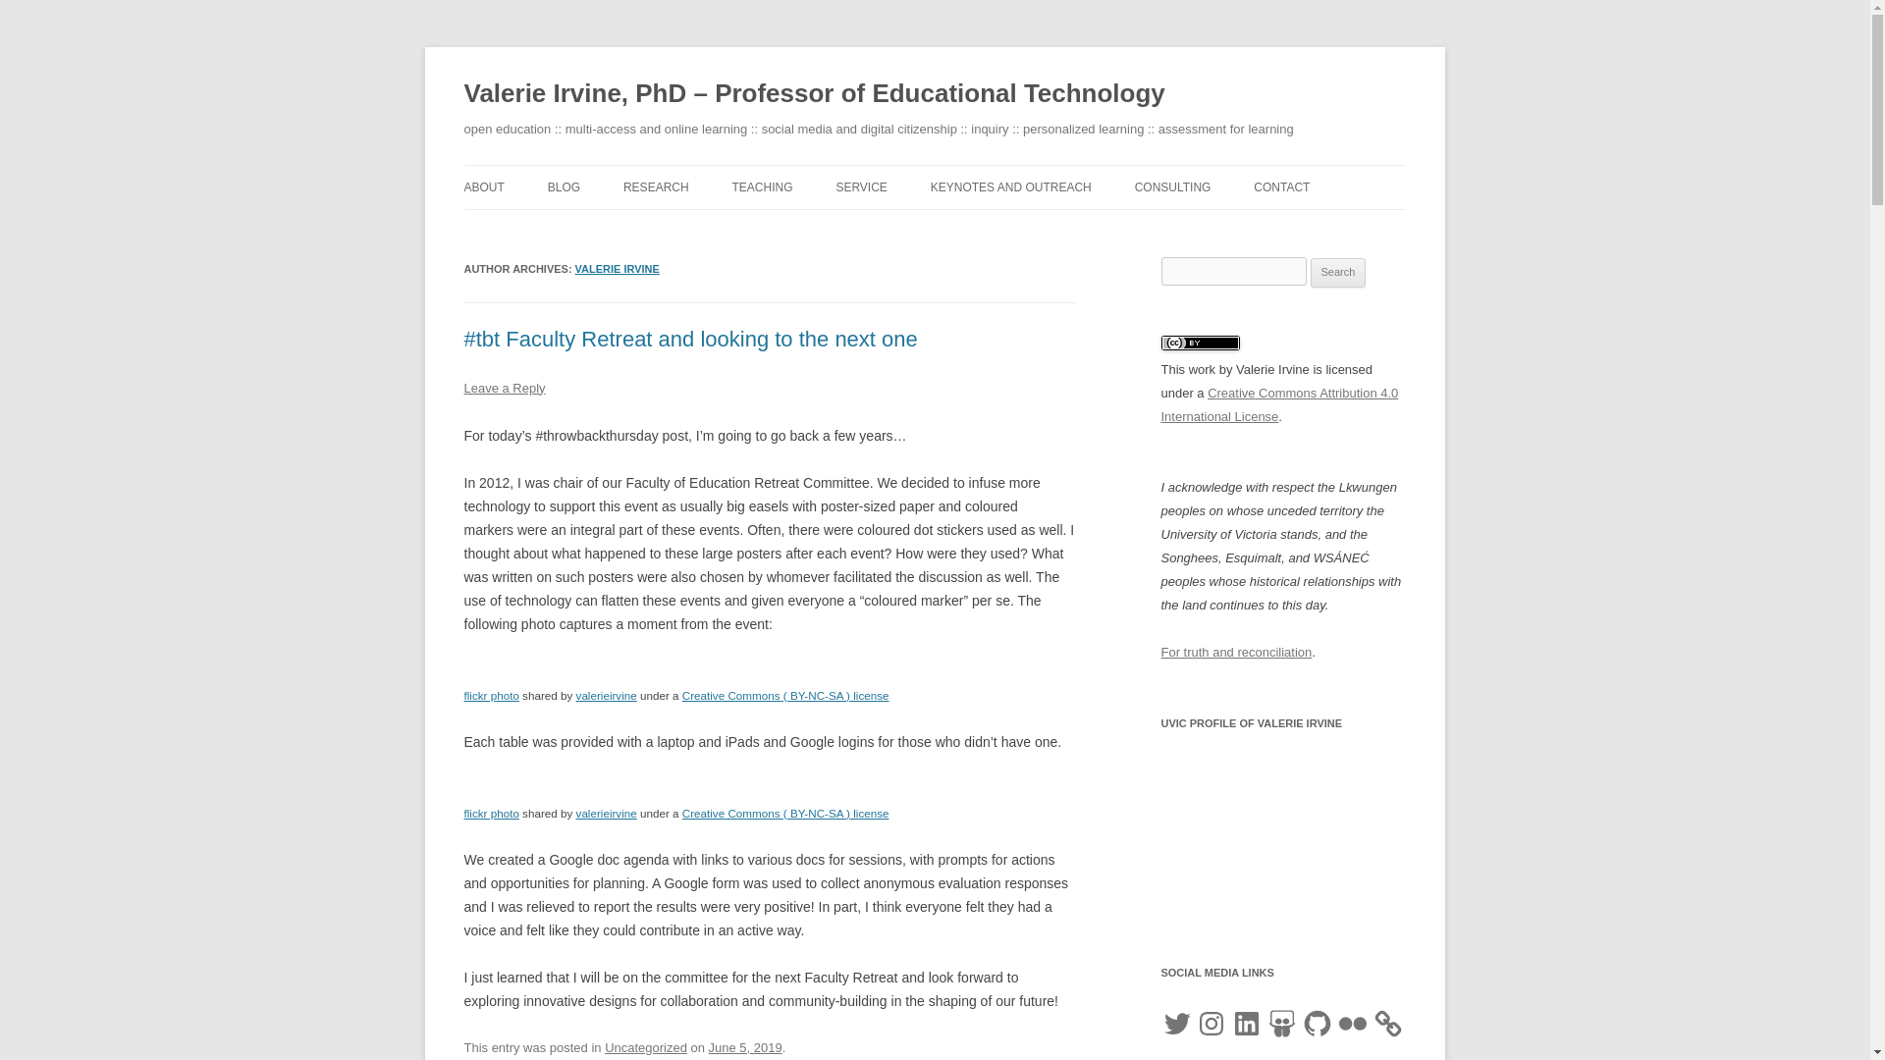 The width and height of the screenshot is (1885, 1060). Describe the element at coordinates (722, 228) in the screenshot. I see `TIE RESEARCH LAB` at that location.